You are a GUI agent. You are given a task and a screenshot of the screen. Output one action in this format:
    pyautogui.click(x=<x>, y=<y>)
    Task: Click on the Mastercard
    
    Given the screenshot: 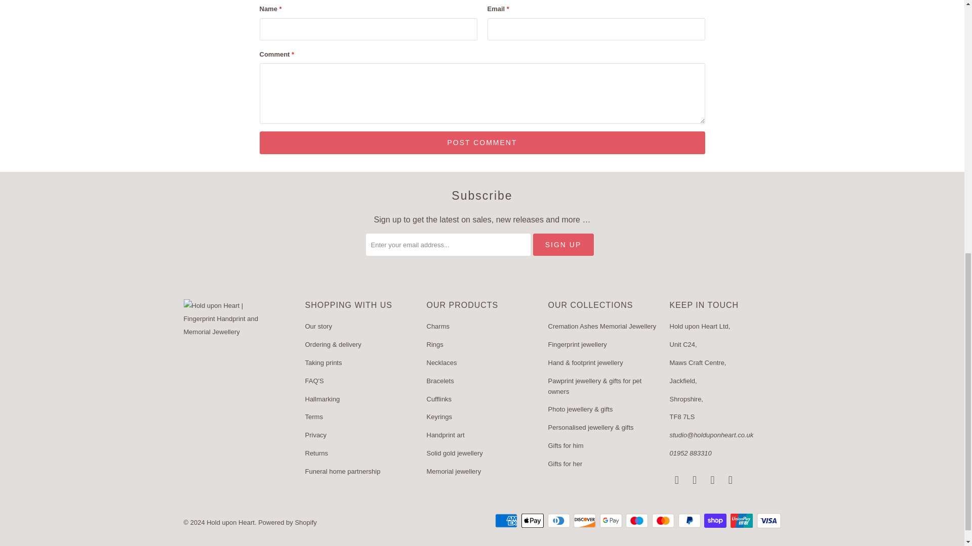 What is the action you would take?
    pyautogui.click(x=664, y=521)
    